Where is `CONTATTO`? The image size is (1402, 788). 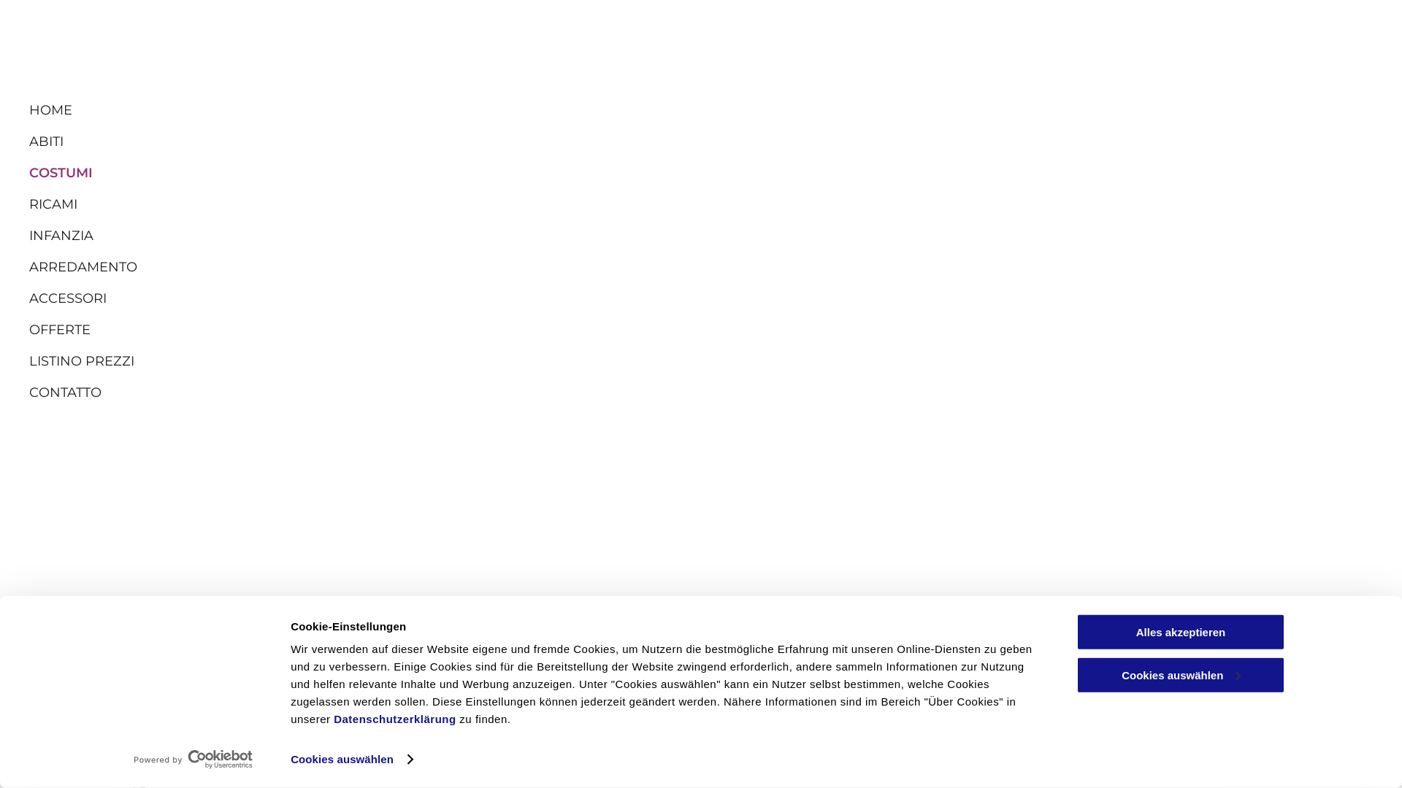
CONTATTO is located at coordinates (372, 393).